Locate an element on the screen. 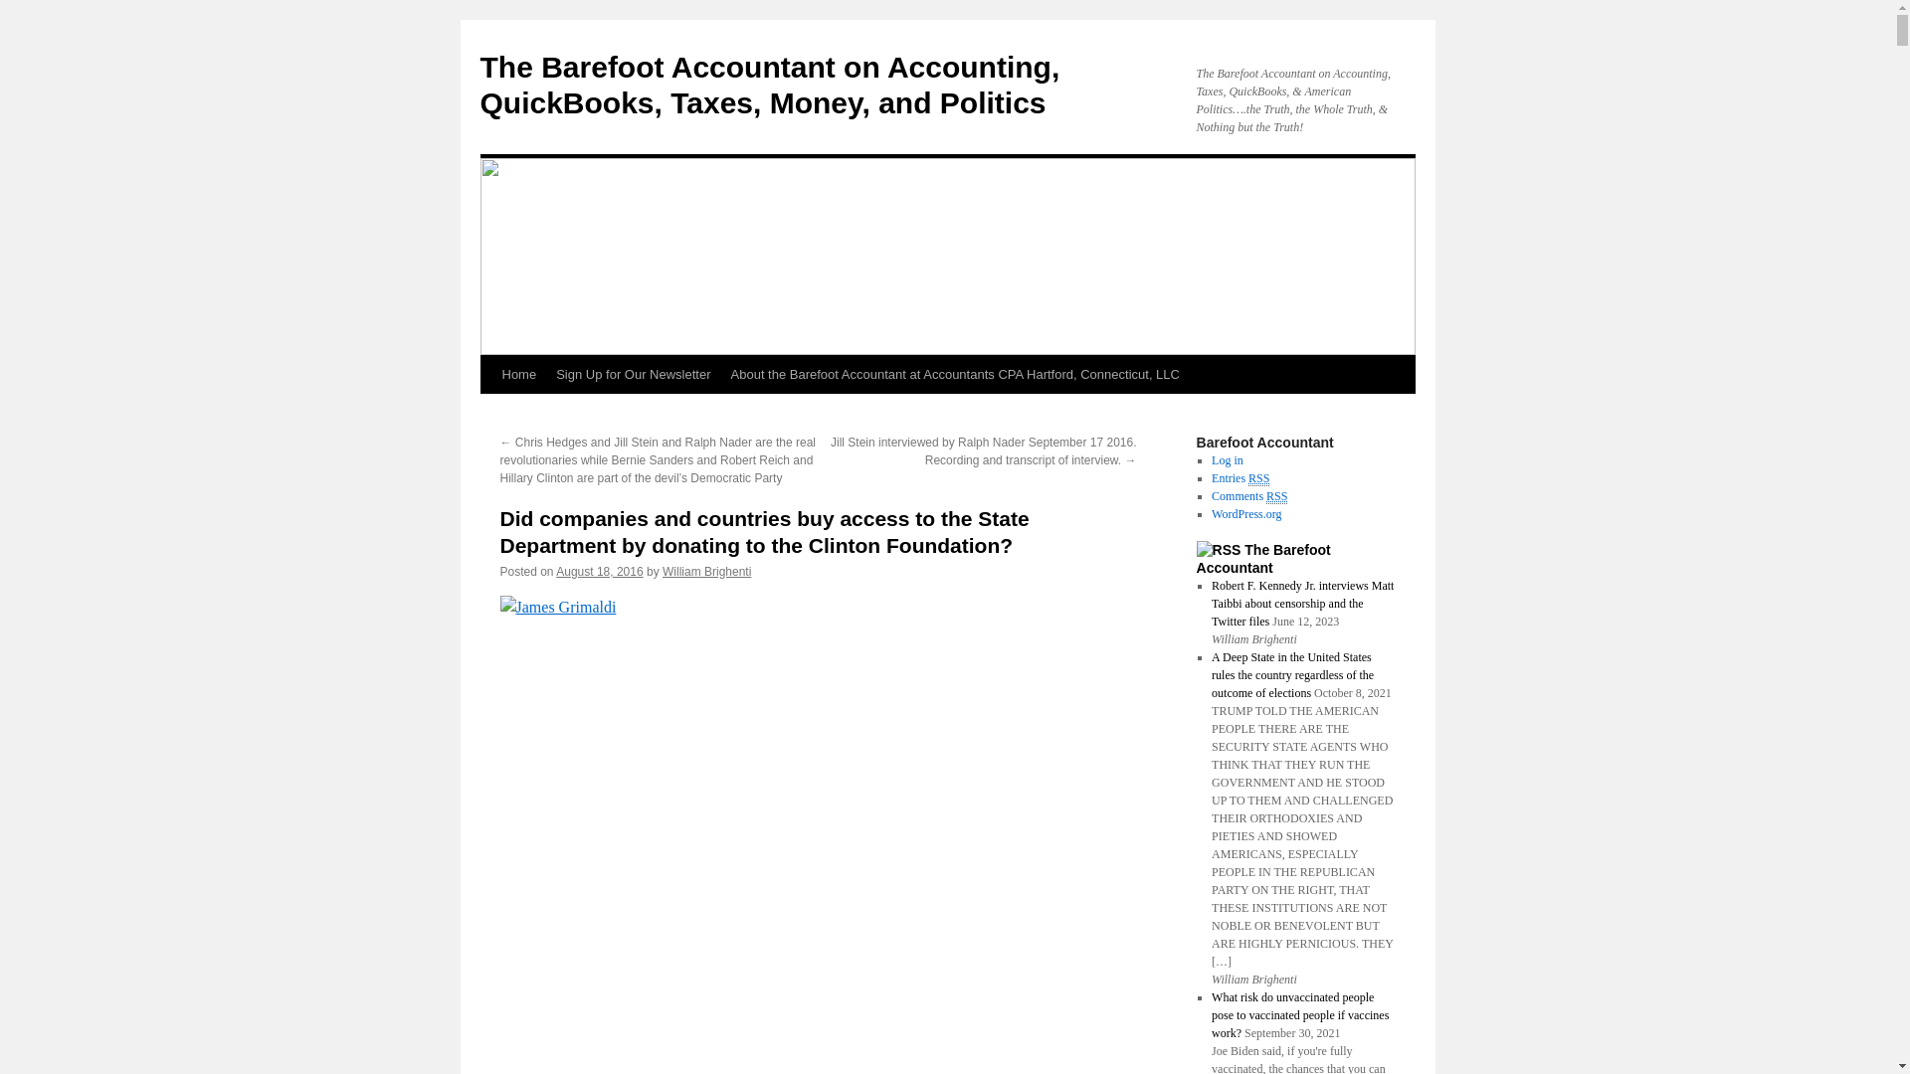 The width and height of the screenshot is (1910, 1074). View all posts by William Brighenti is located at coordinates (706, 572).